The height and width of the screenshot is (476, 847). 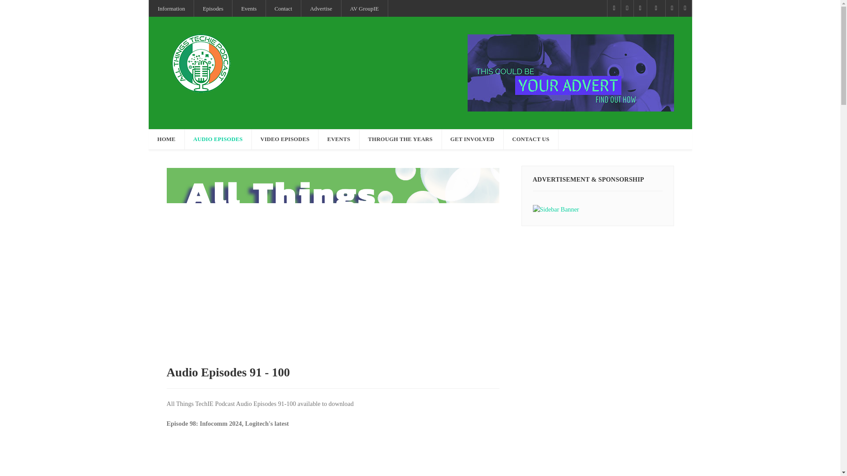 I want to click on Advertise, so click(x=321, y=8).